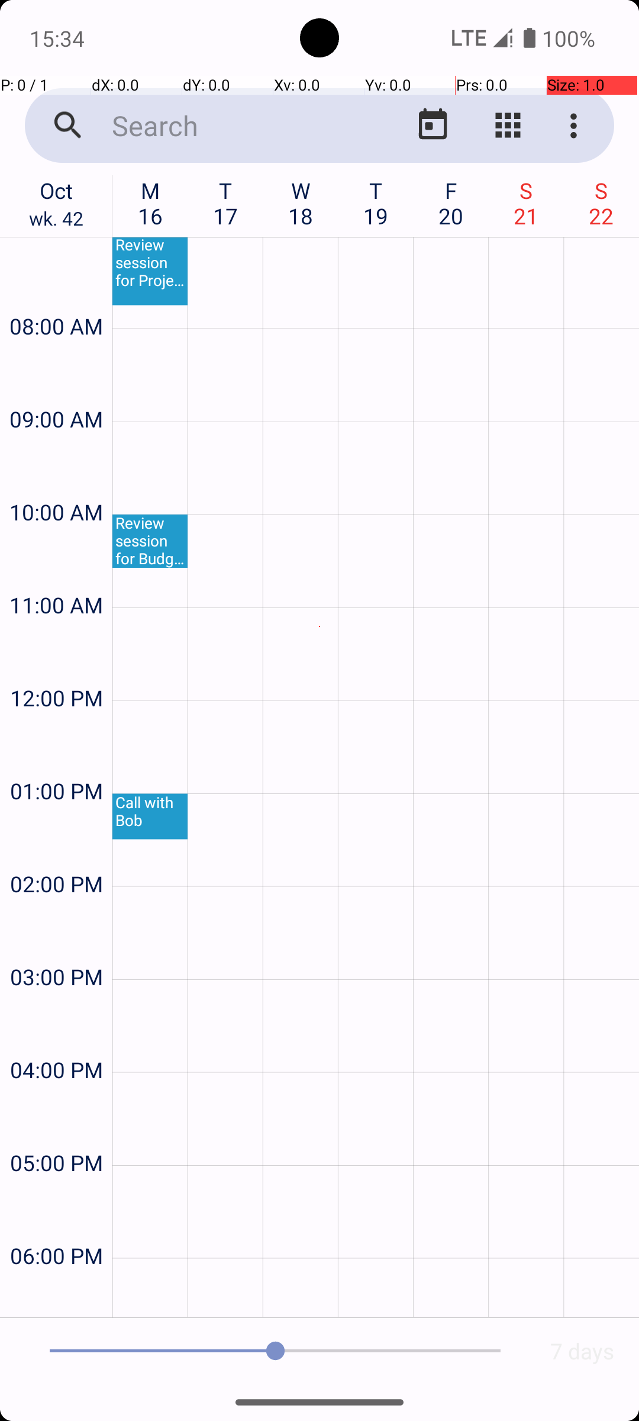 The image size is (639, 1421). What do you see at coordinates (582, 1351) in the screenshot?
I see `7 days` at bounding box center [582, 1351].